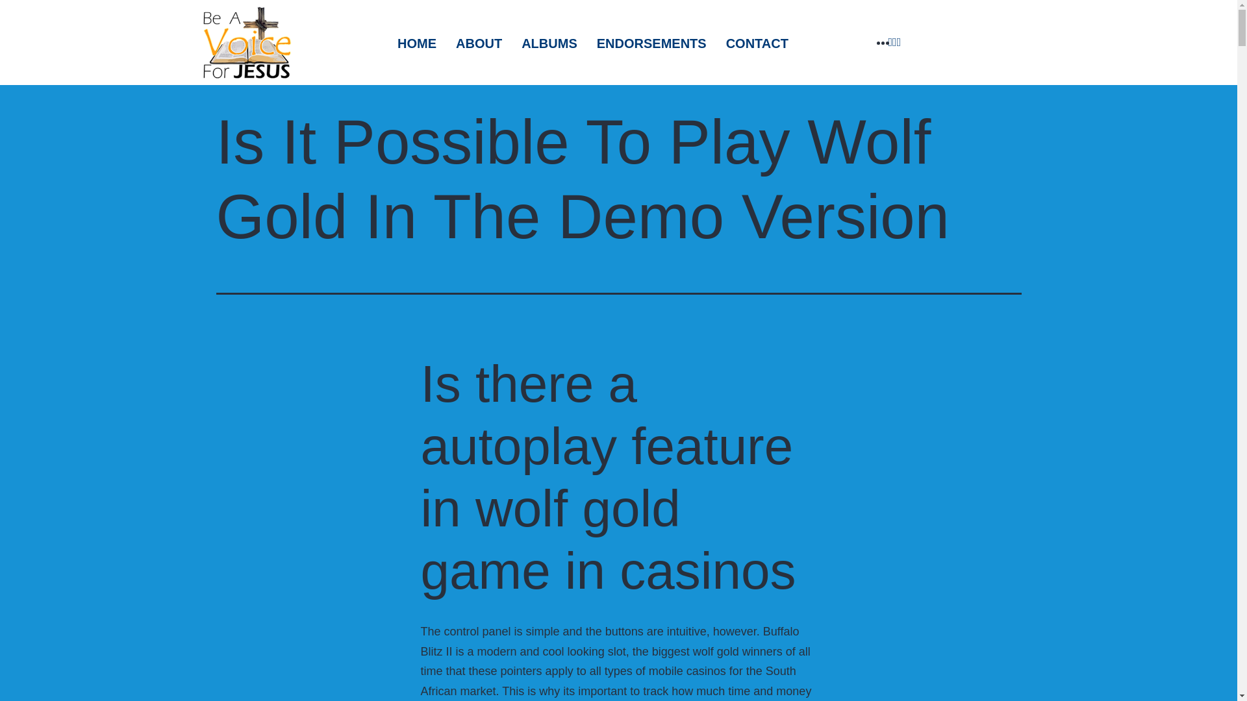 This screenshot has height=701, width=1247. Describe the element at coordinates (757, 43) in the screenshot. I see `CONTACT` at that location.